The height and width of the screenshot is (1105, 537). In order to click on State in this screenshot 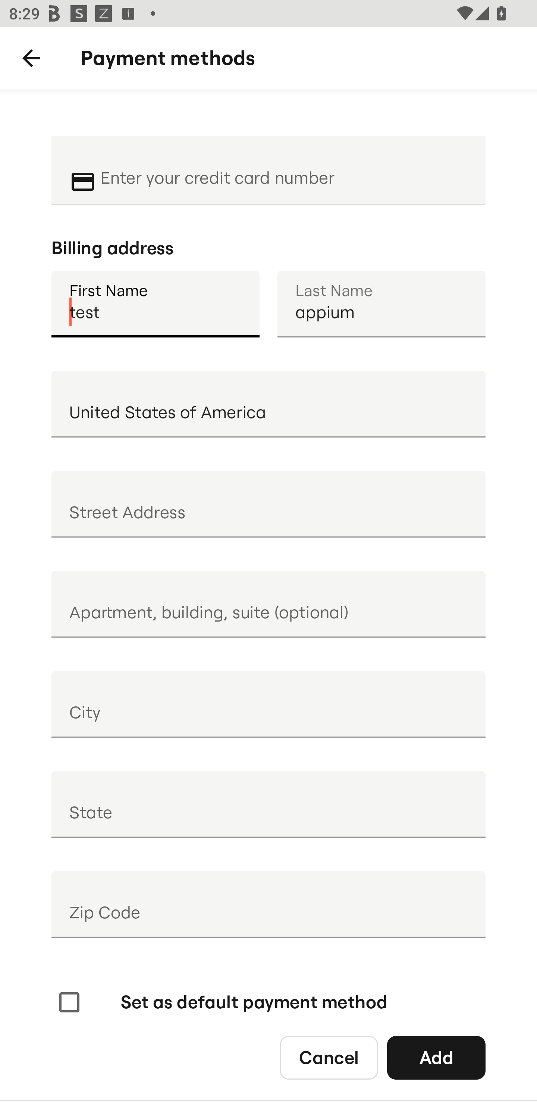, I will do `click(268, 804)`.